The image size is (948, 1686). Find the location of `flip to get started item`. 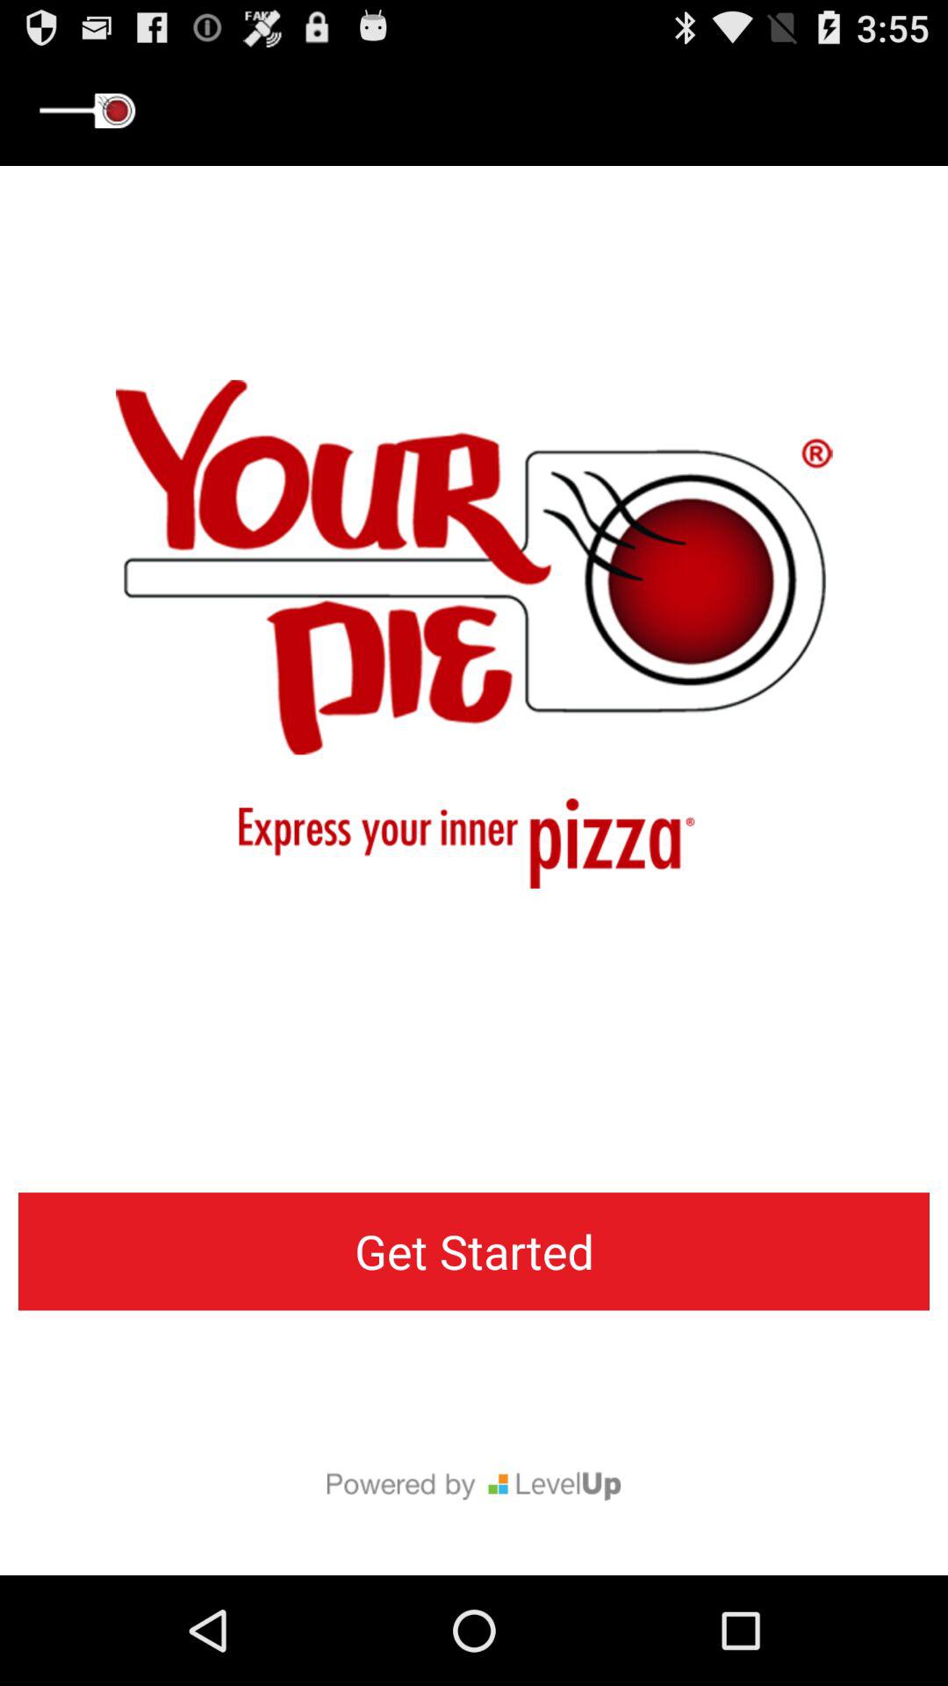

flip to get started item is located at coordinates (474, 1251).